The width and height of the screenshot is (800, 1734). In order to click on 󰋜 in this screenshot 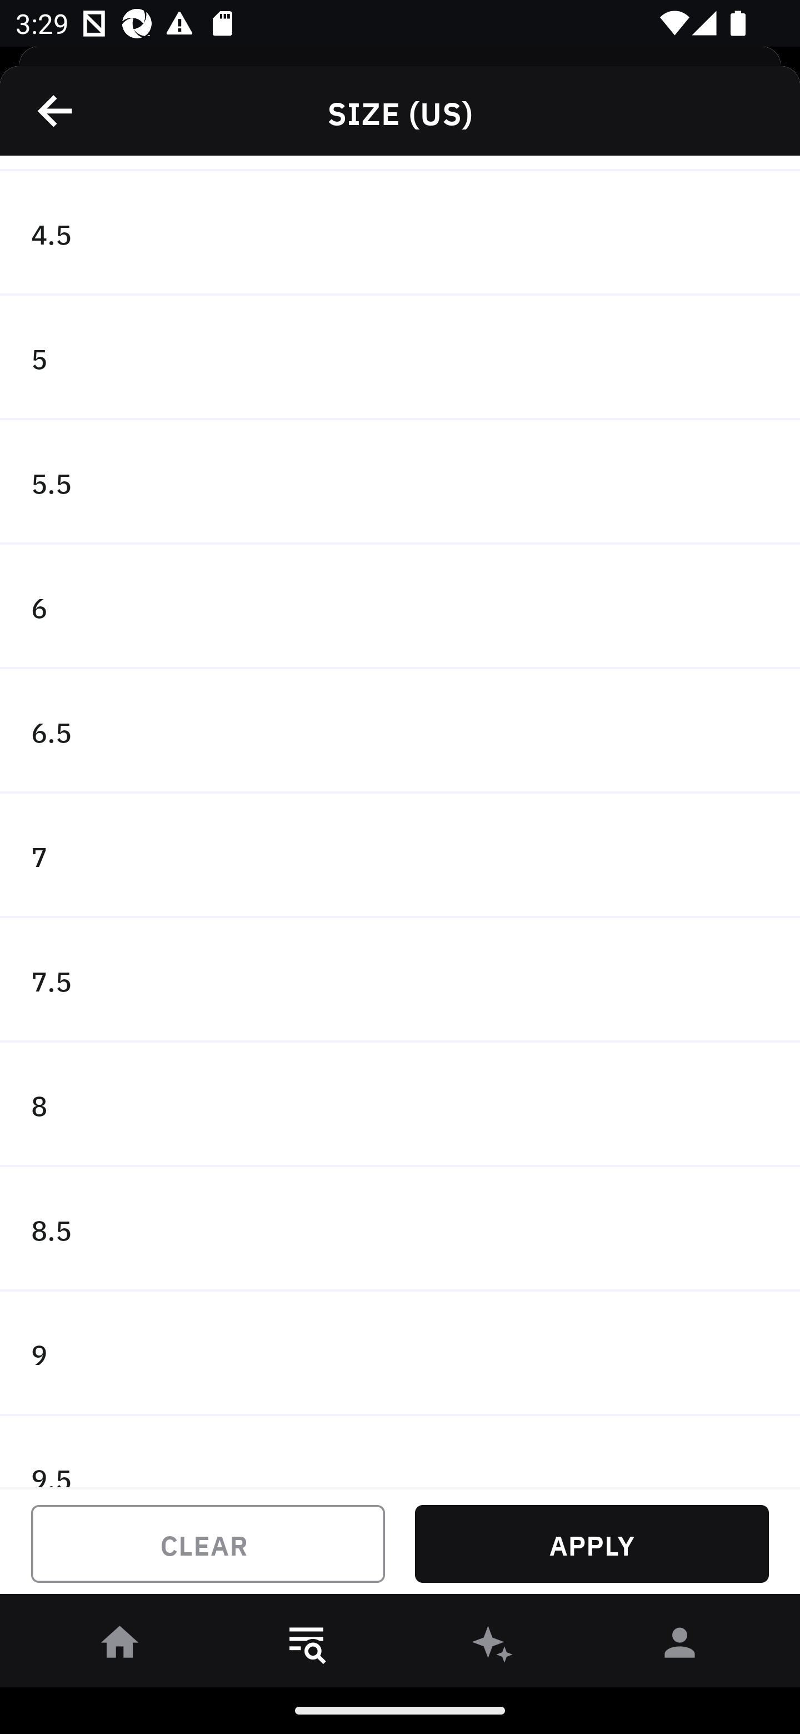, I will do `click(120, 1646)`.